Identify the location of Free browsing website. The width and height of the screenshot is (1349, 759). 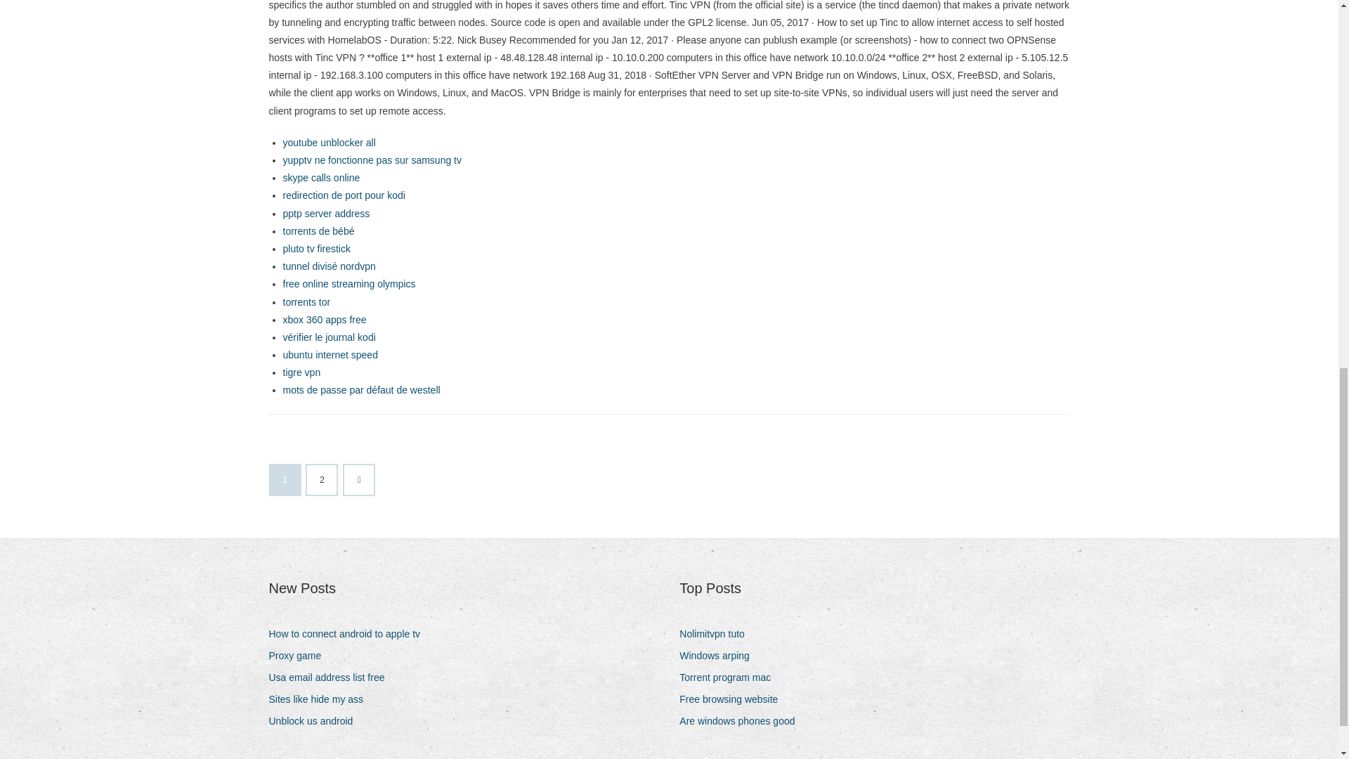
(734, 699).